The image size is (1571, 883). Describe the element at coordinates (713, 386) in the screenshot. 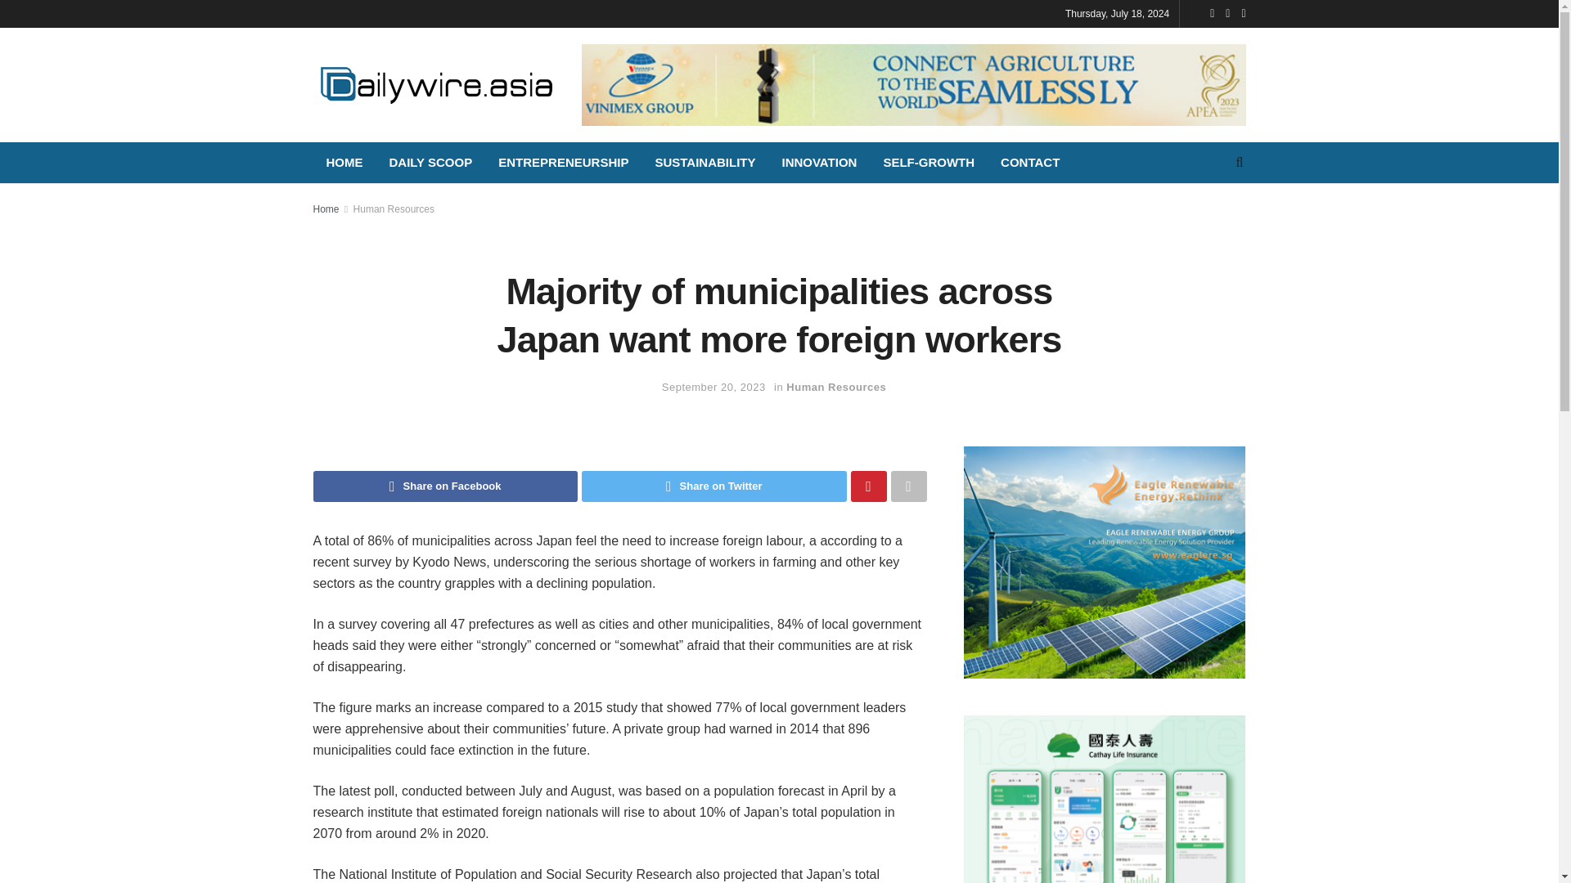

I see `September 20, 2023` at that location.